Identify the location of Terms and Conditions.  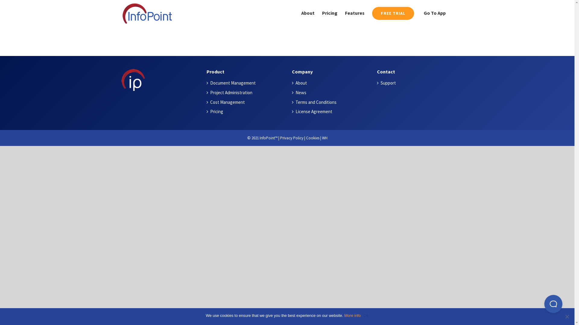
(332, 102).